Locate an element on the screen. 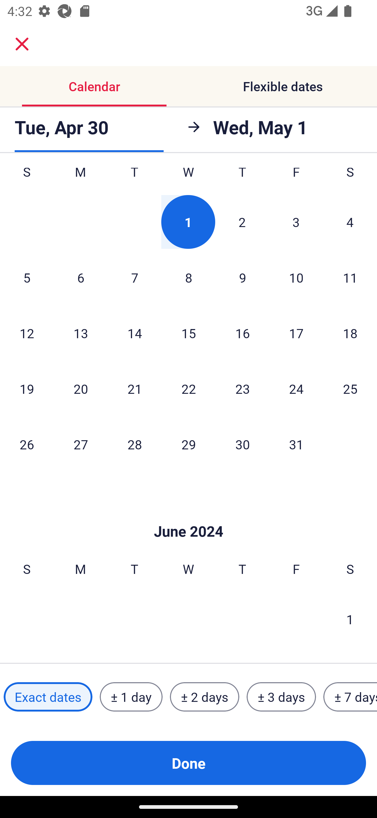 This screenshot has width=377, height=818. ± 2 days is located at coordinates (205, 697).